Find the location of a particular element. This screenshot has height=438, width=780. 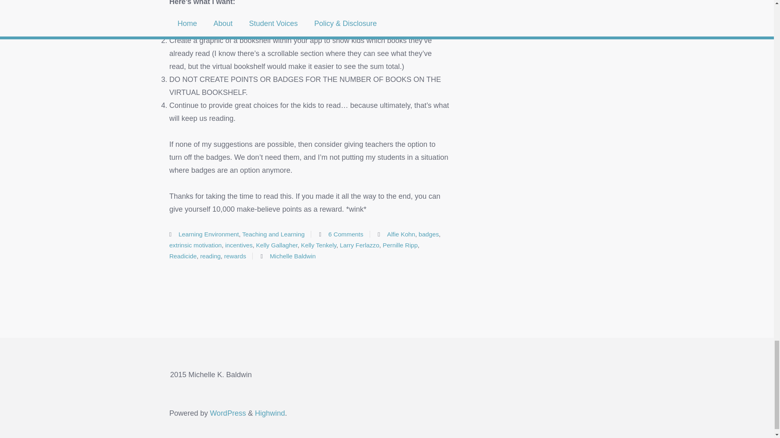

Readicide is located at coordinates (183, 256).